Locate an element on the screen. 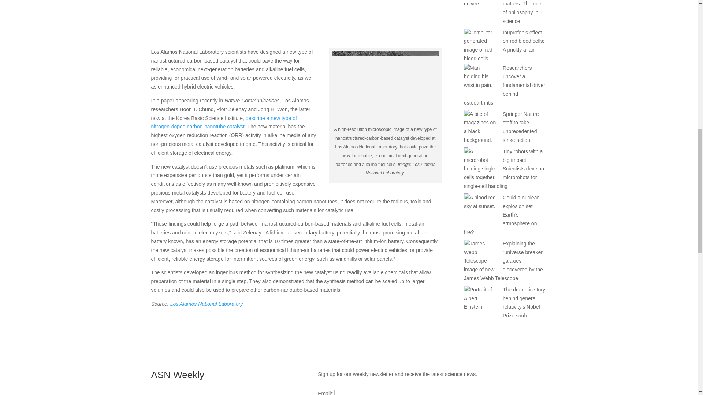 The width and height of the screenshot is (703, 395). Los Alamos National Laboratory is located at coordinates (207, 304).